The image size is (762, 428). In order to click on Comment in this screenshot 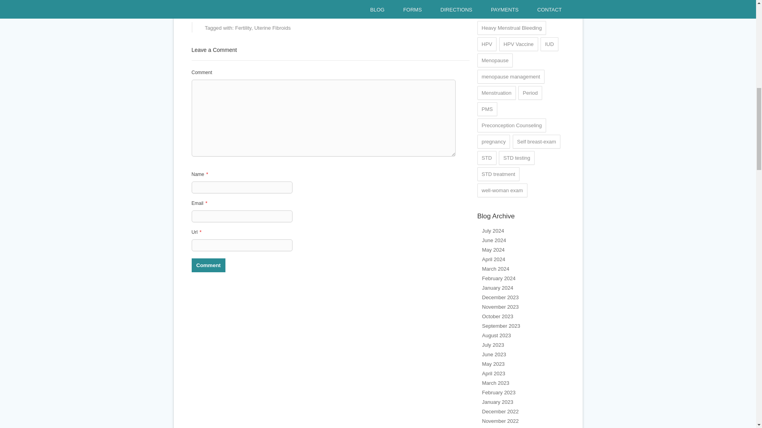, I will do `click(208, 265)`.